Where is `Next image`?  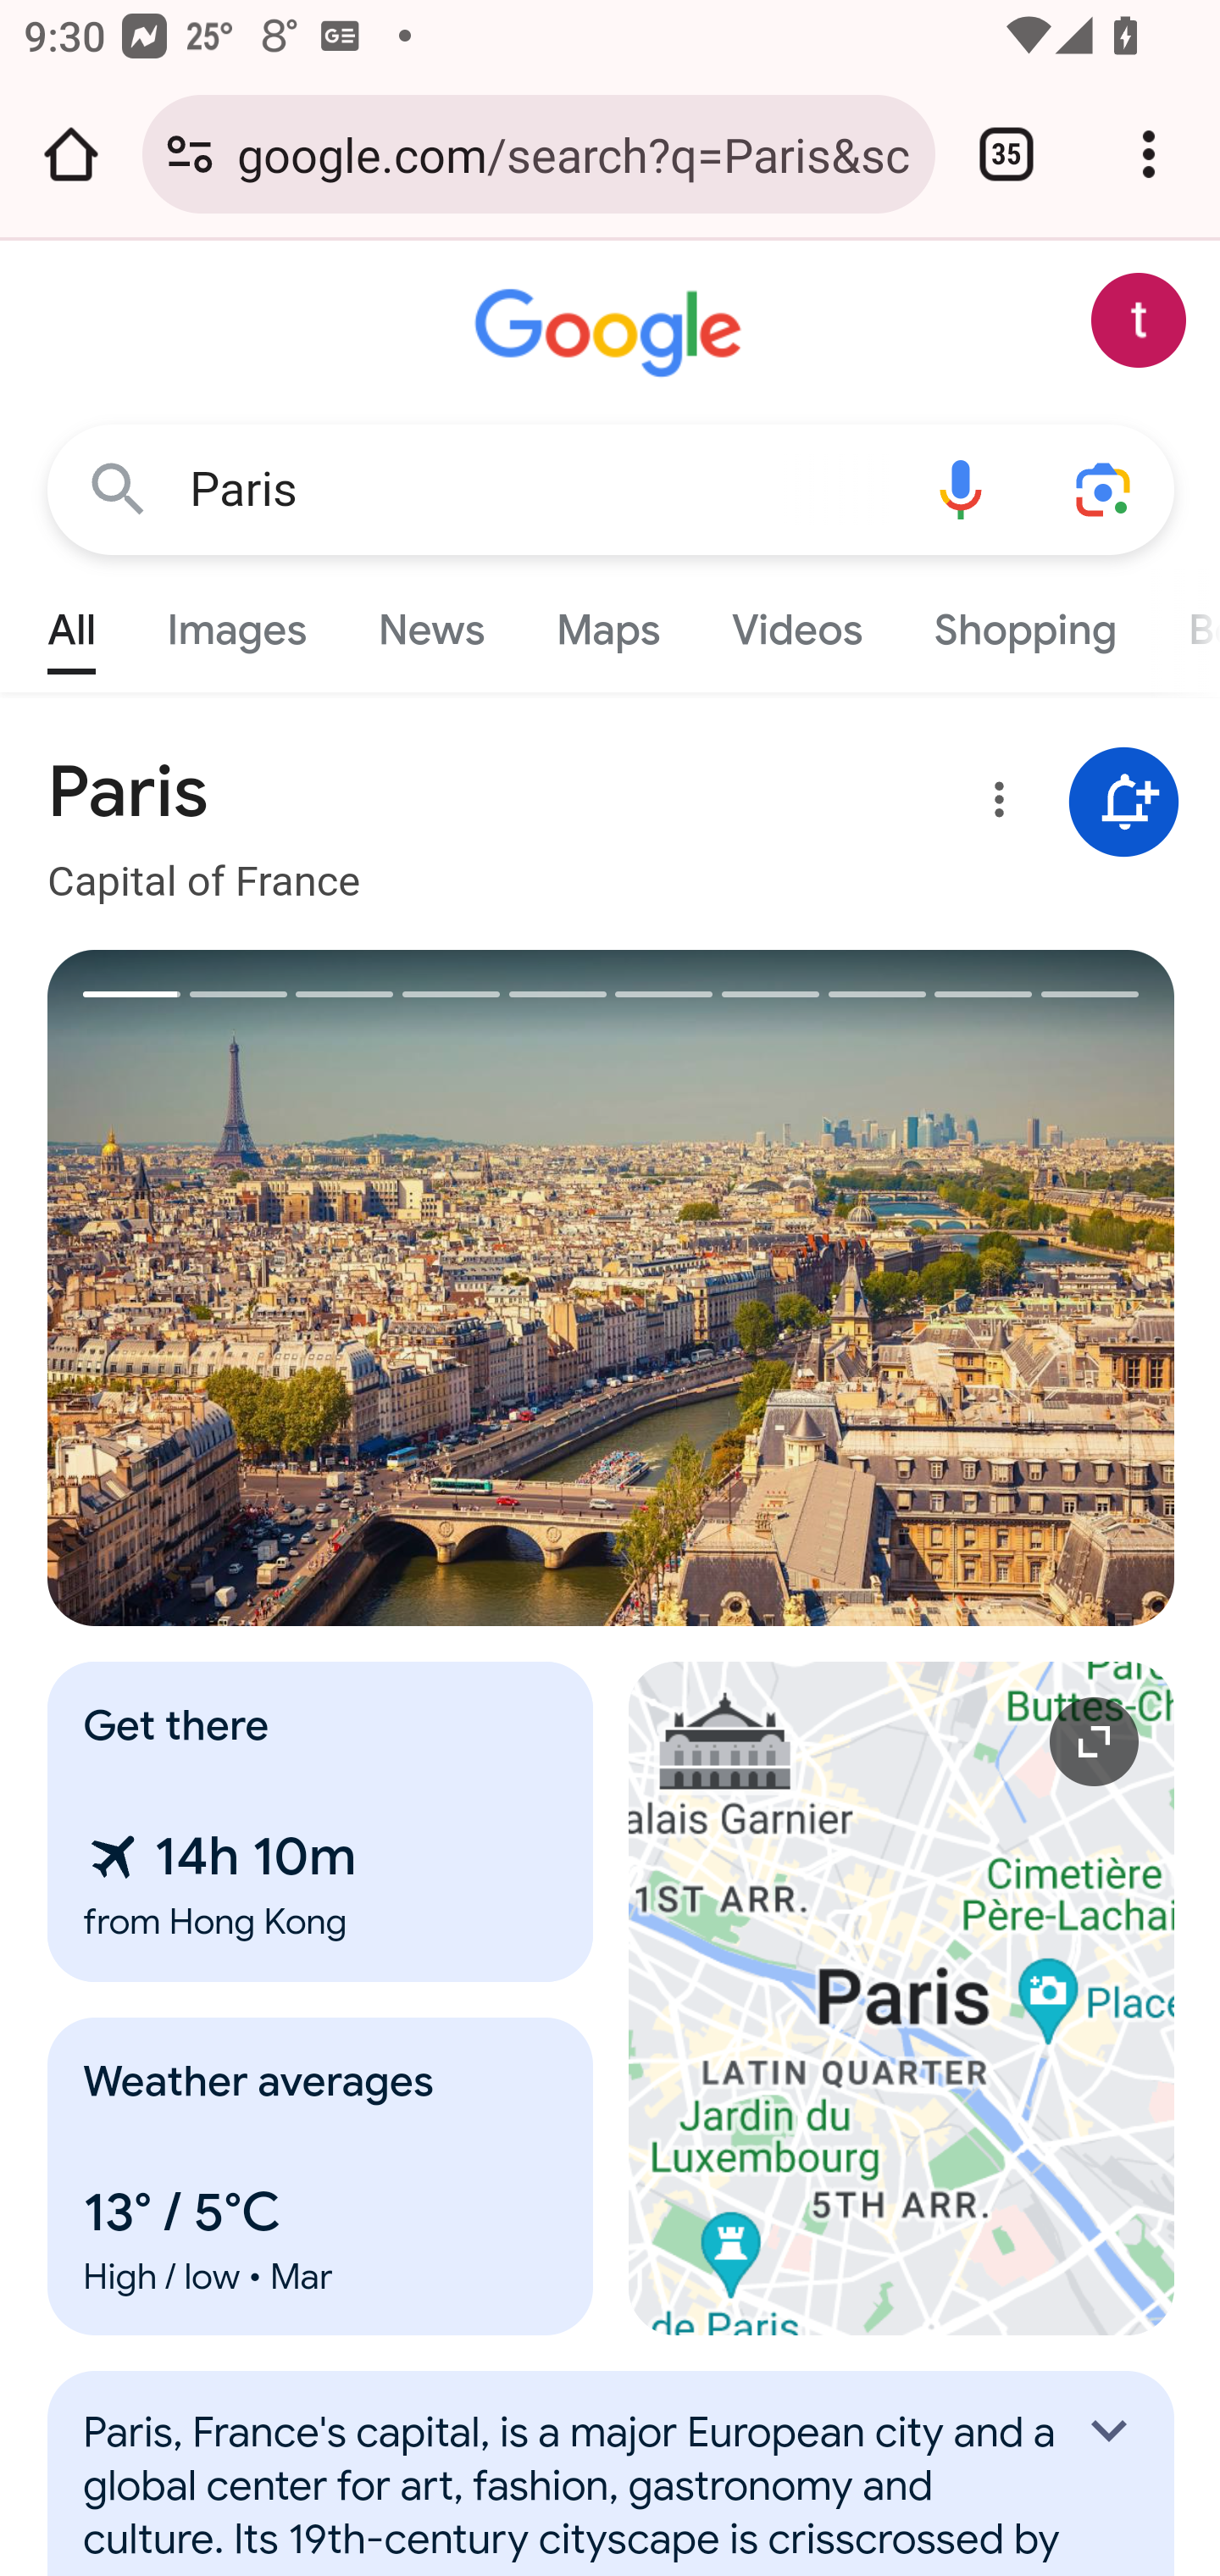 Next image is located at coordinates (894, 1288).